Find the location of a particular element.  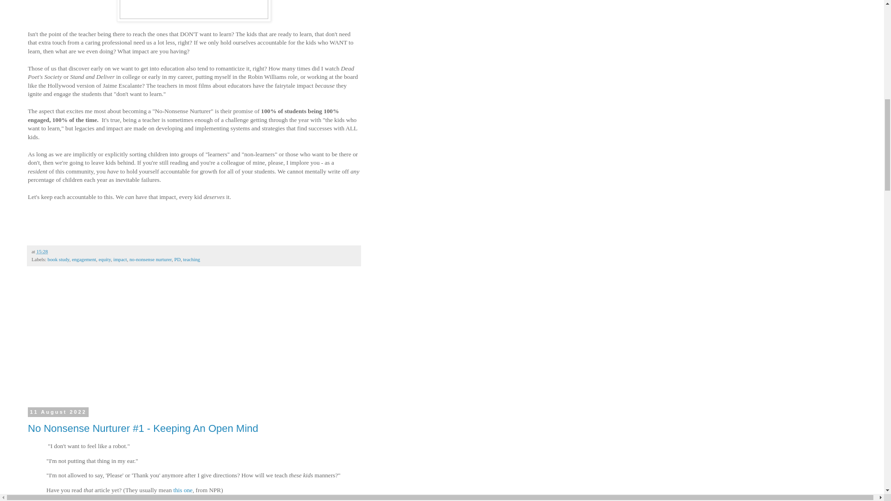

no-nonsense nurturer is located at coordinates (150, 259).